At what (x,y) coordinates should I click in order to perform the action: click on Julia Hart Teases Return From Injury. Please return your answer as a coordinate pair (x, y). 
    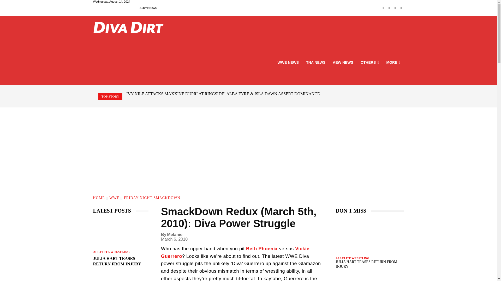
    Looking at the image, I should click on (121, 233).